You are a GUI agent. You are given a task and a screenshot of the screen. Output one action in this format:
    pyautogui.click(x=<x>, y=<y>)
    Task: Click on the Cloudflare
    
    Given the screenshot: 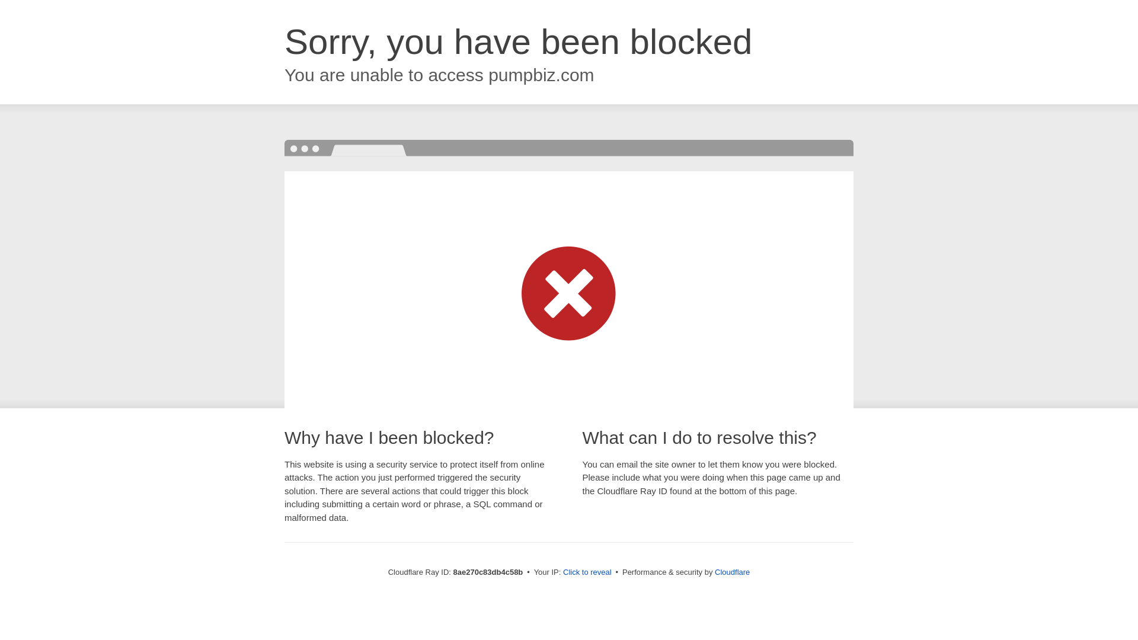 What is the action you would take?
    pyautogui.click(x=732, y=572)
    